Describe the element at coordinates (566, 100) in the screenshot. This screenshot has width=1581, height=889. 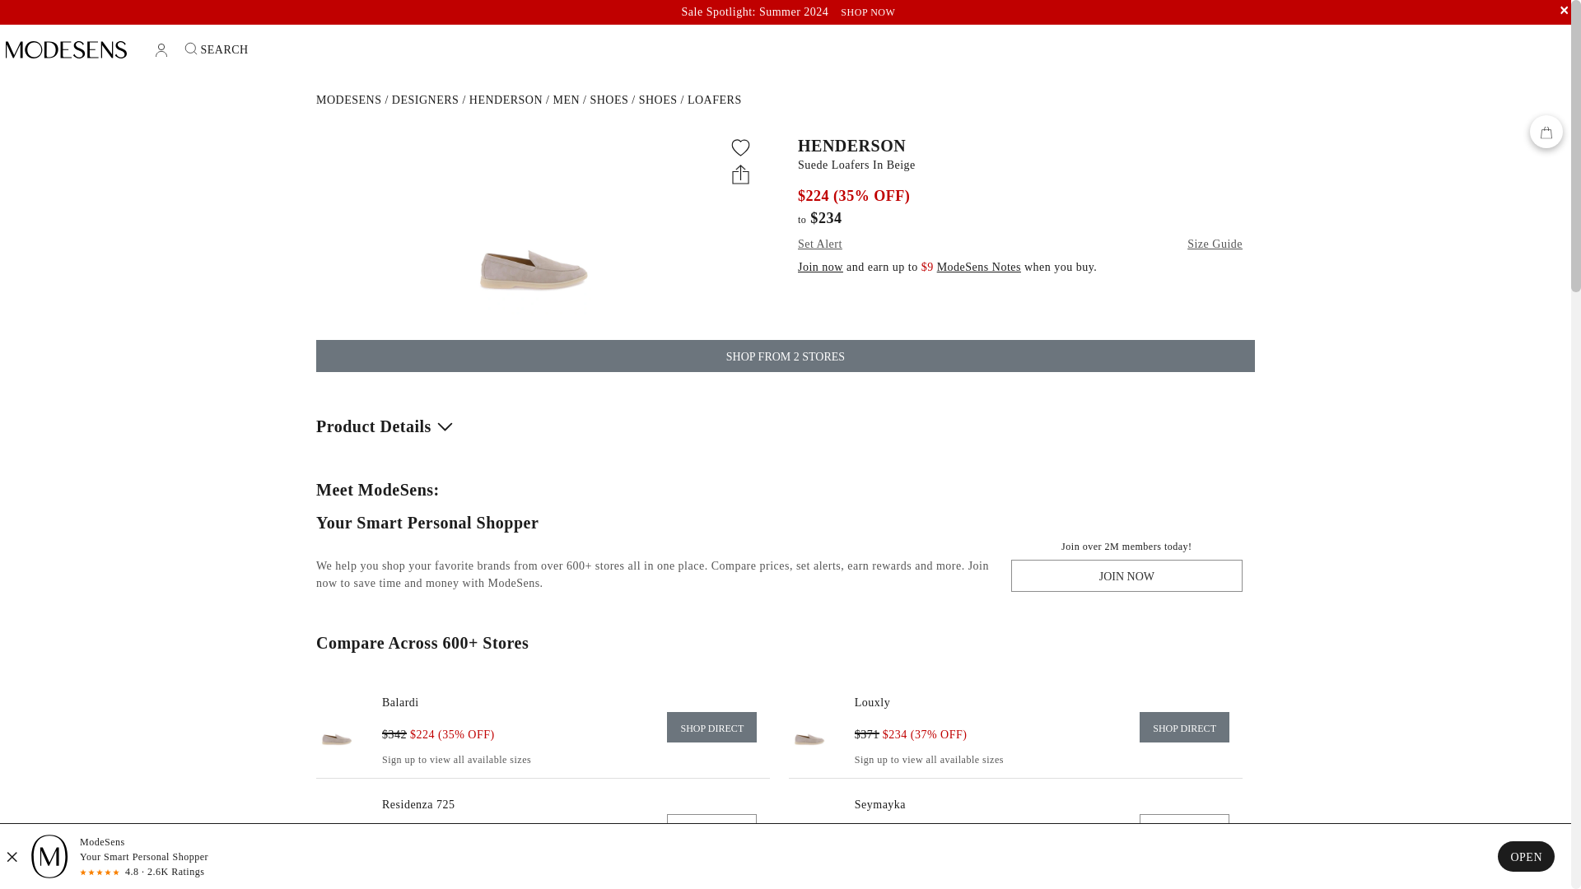
I see `Henderson Men` at that location.